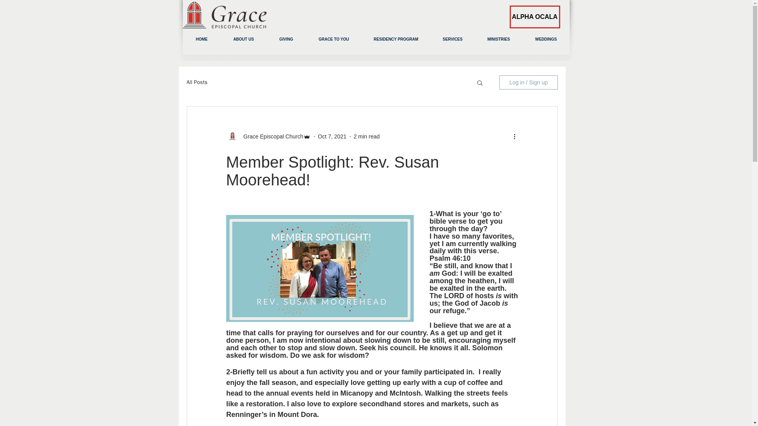 The width and height of the screenshot is (758, 426). I want to click on Oct 7, 2021, so click(332, 136).